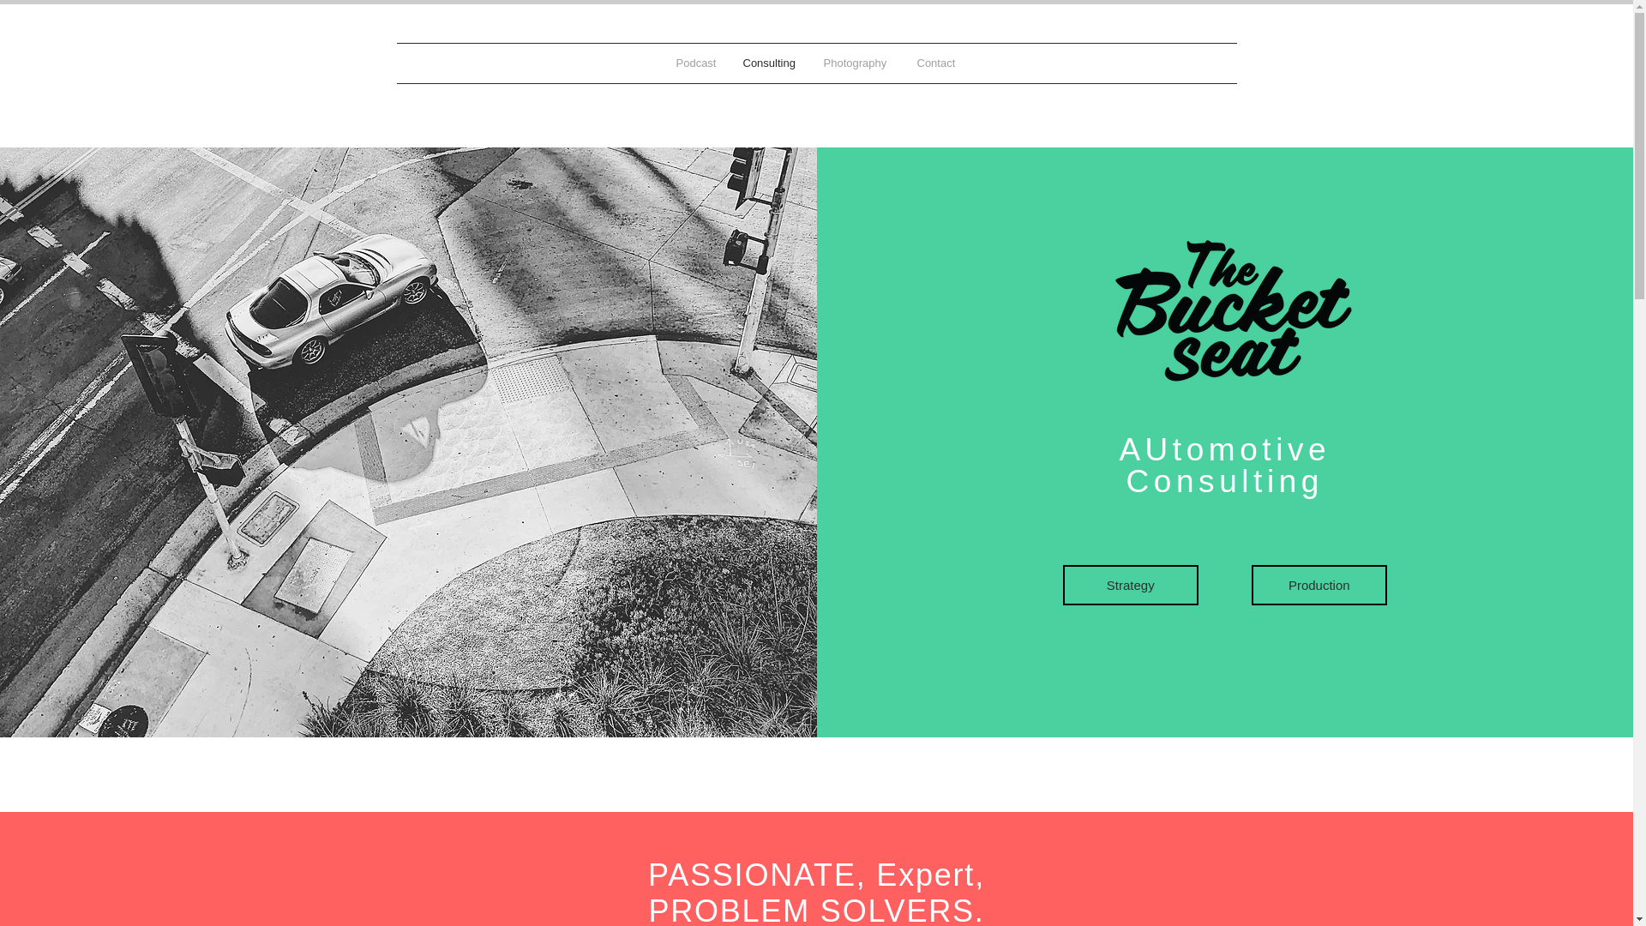 The width and height of the screenshot is (1646, 926). I want to click on Strategy, so click(1130, 585).